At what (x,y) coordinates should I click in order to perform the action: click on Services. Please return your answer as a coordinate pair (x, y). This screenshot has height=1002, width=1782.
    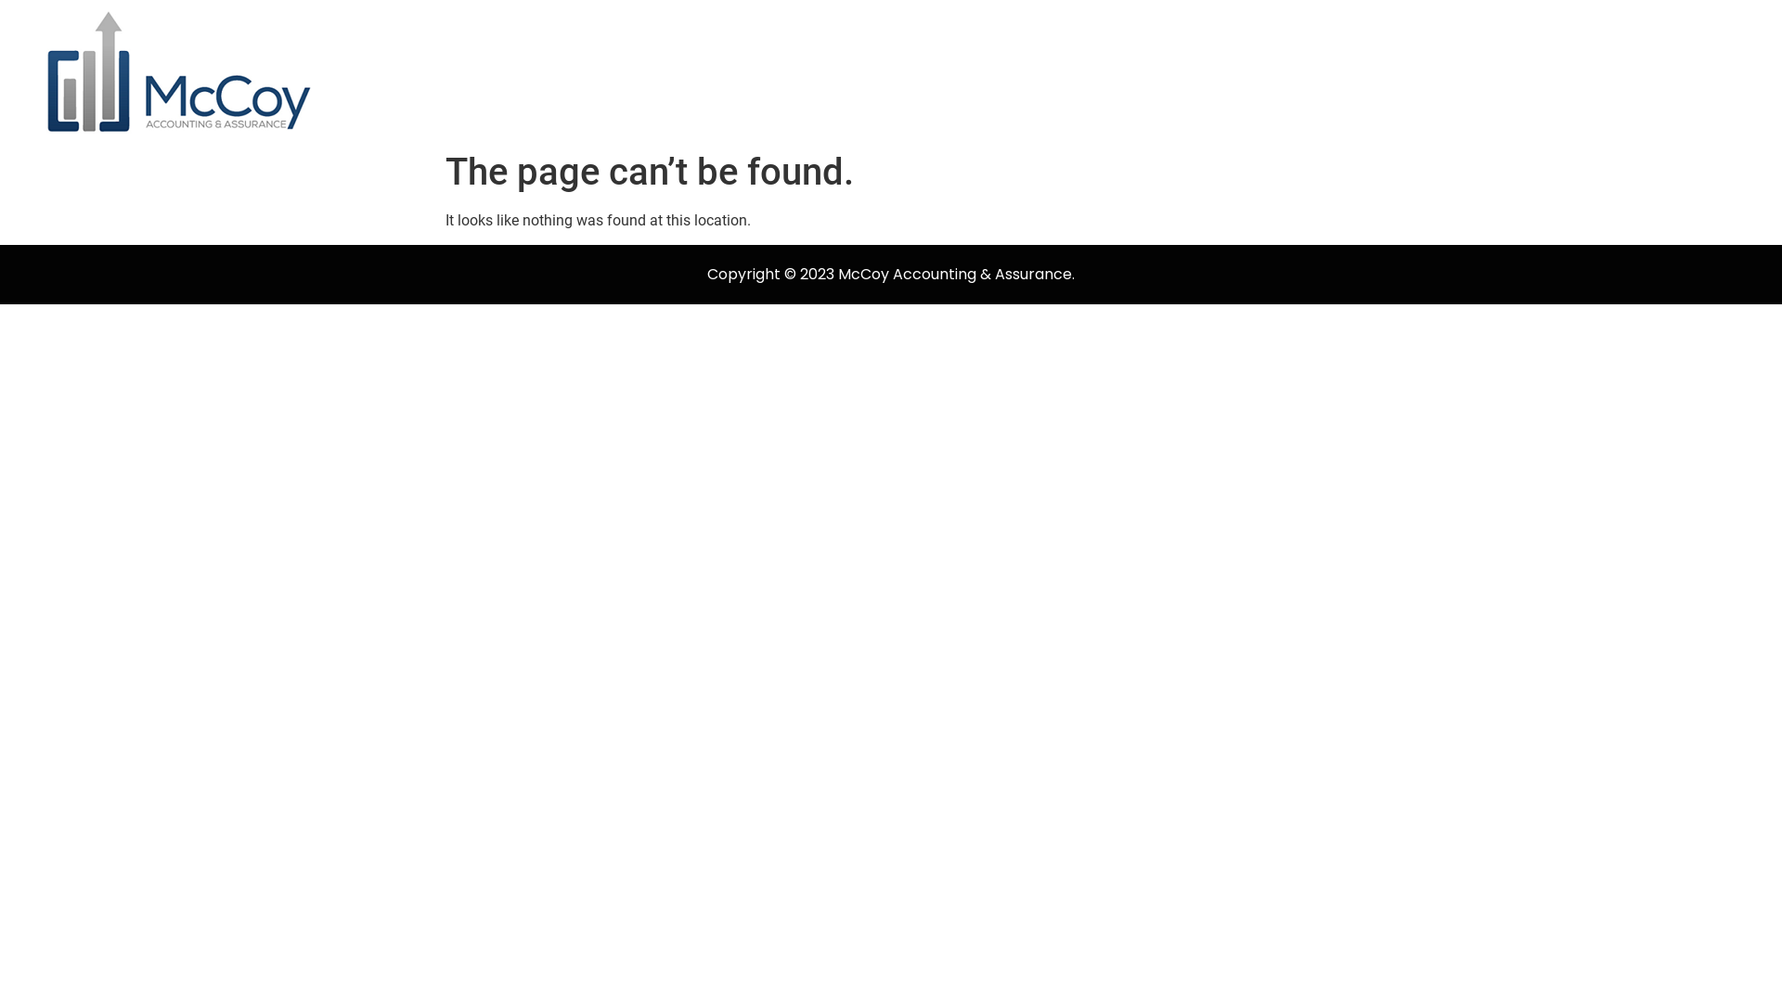
    Looking at the image, I should click on (1433, 71).